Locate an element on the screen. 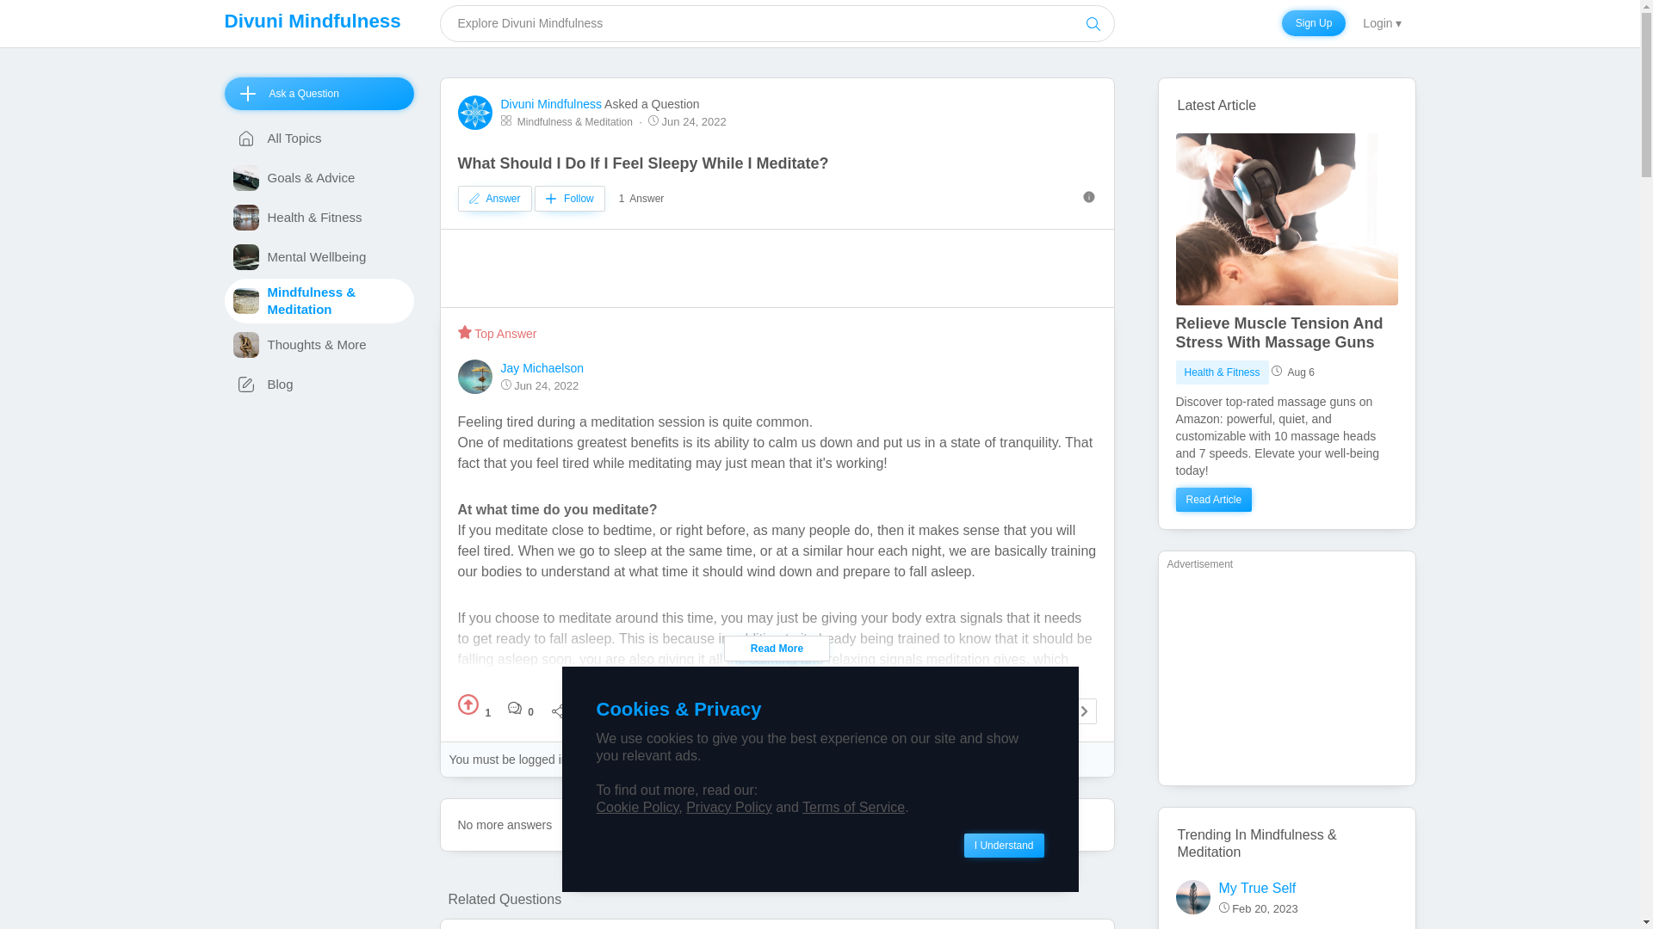 This screenshot has height=929, width=1653. 1  Answer is located at coordinates (641, 199).